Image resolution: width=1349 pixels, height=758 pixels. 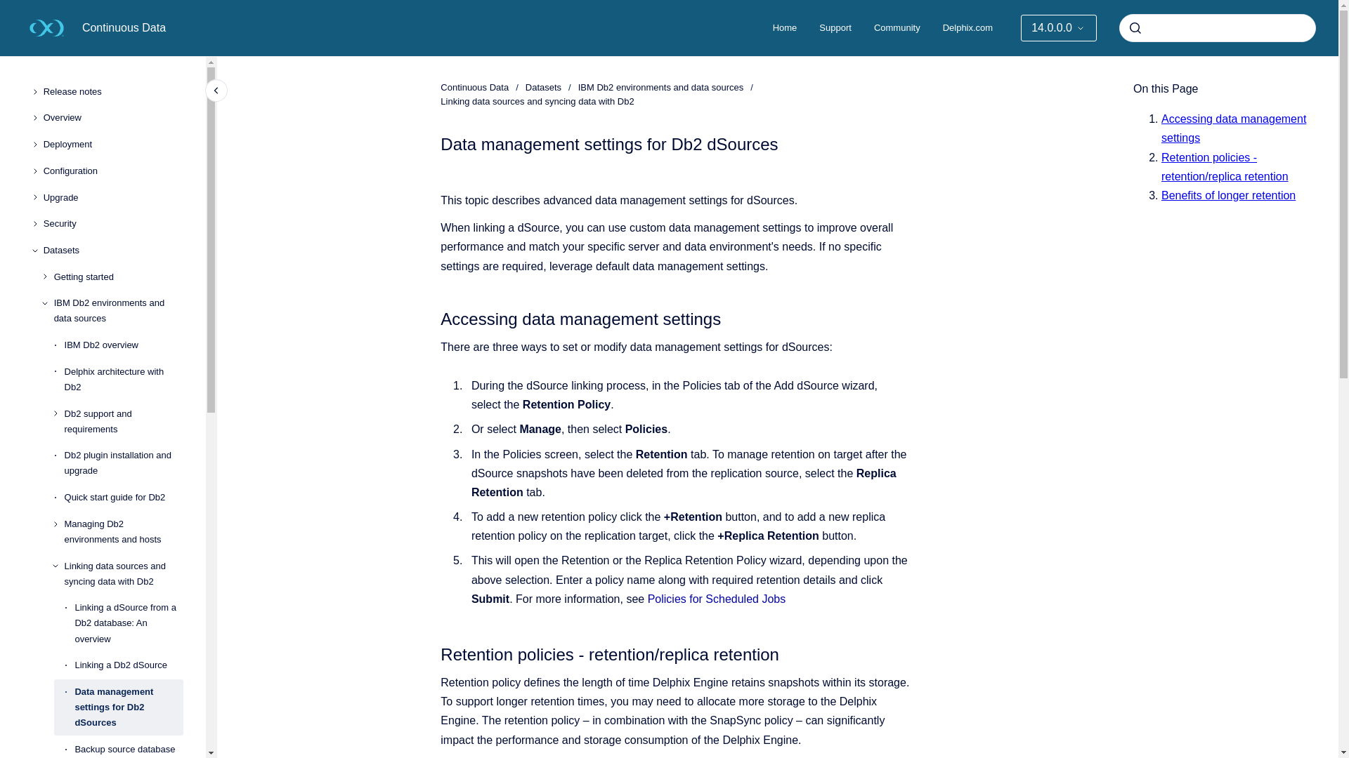 What do you see at coordinates (897, 28) in the screenshot?
I see `Community` at bounding box center [897, 28].